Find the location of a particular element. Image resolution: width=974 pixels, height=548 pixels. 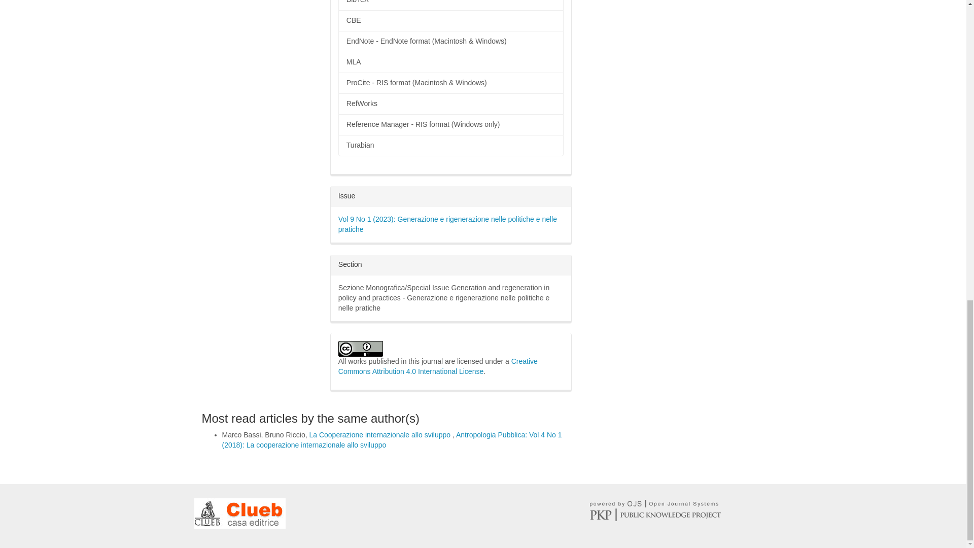

Creative Commons Attribution 4.0 International License is located at coordinates (437, 366).